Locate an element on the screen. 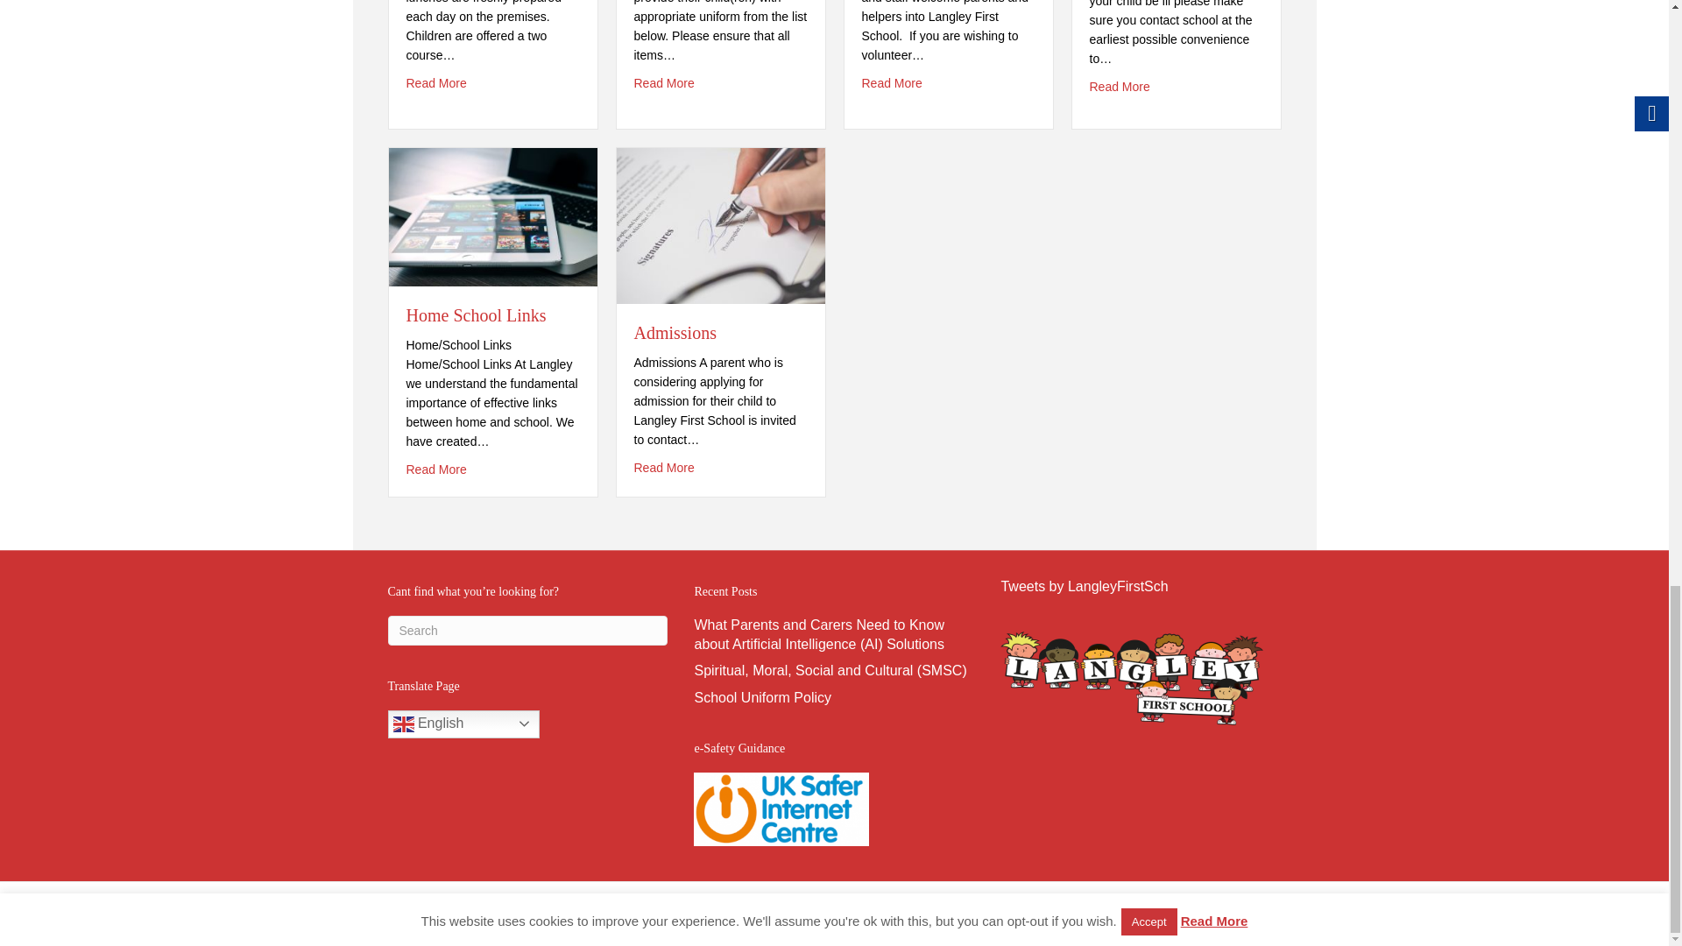 The height and width of the screenshot is (946, 1682). Home School Links is located at coordinates (492, 215).